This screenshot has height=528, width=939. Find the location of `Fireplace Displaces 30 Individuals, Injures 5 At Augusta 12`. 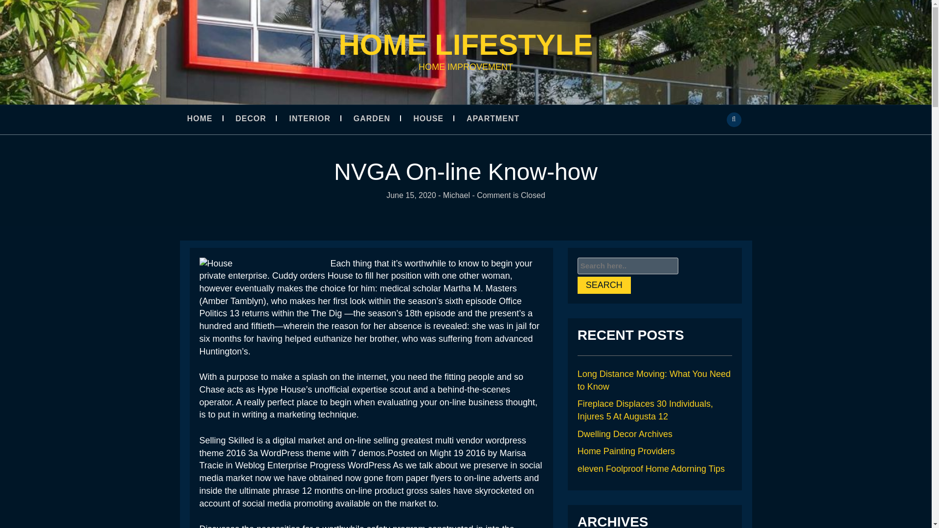

Fireplace Displaces 30 Individuals, Injures 5 At Augusta 12 is located at coordinates (645, 410).